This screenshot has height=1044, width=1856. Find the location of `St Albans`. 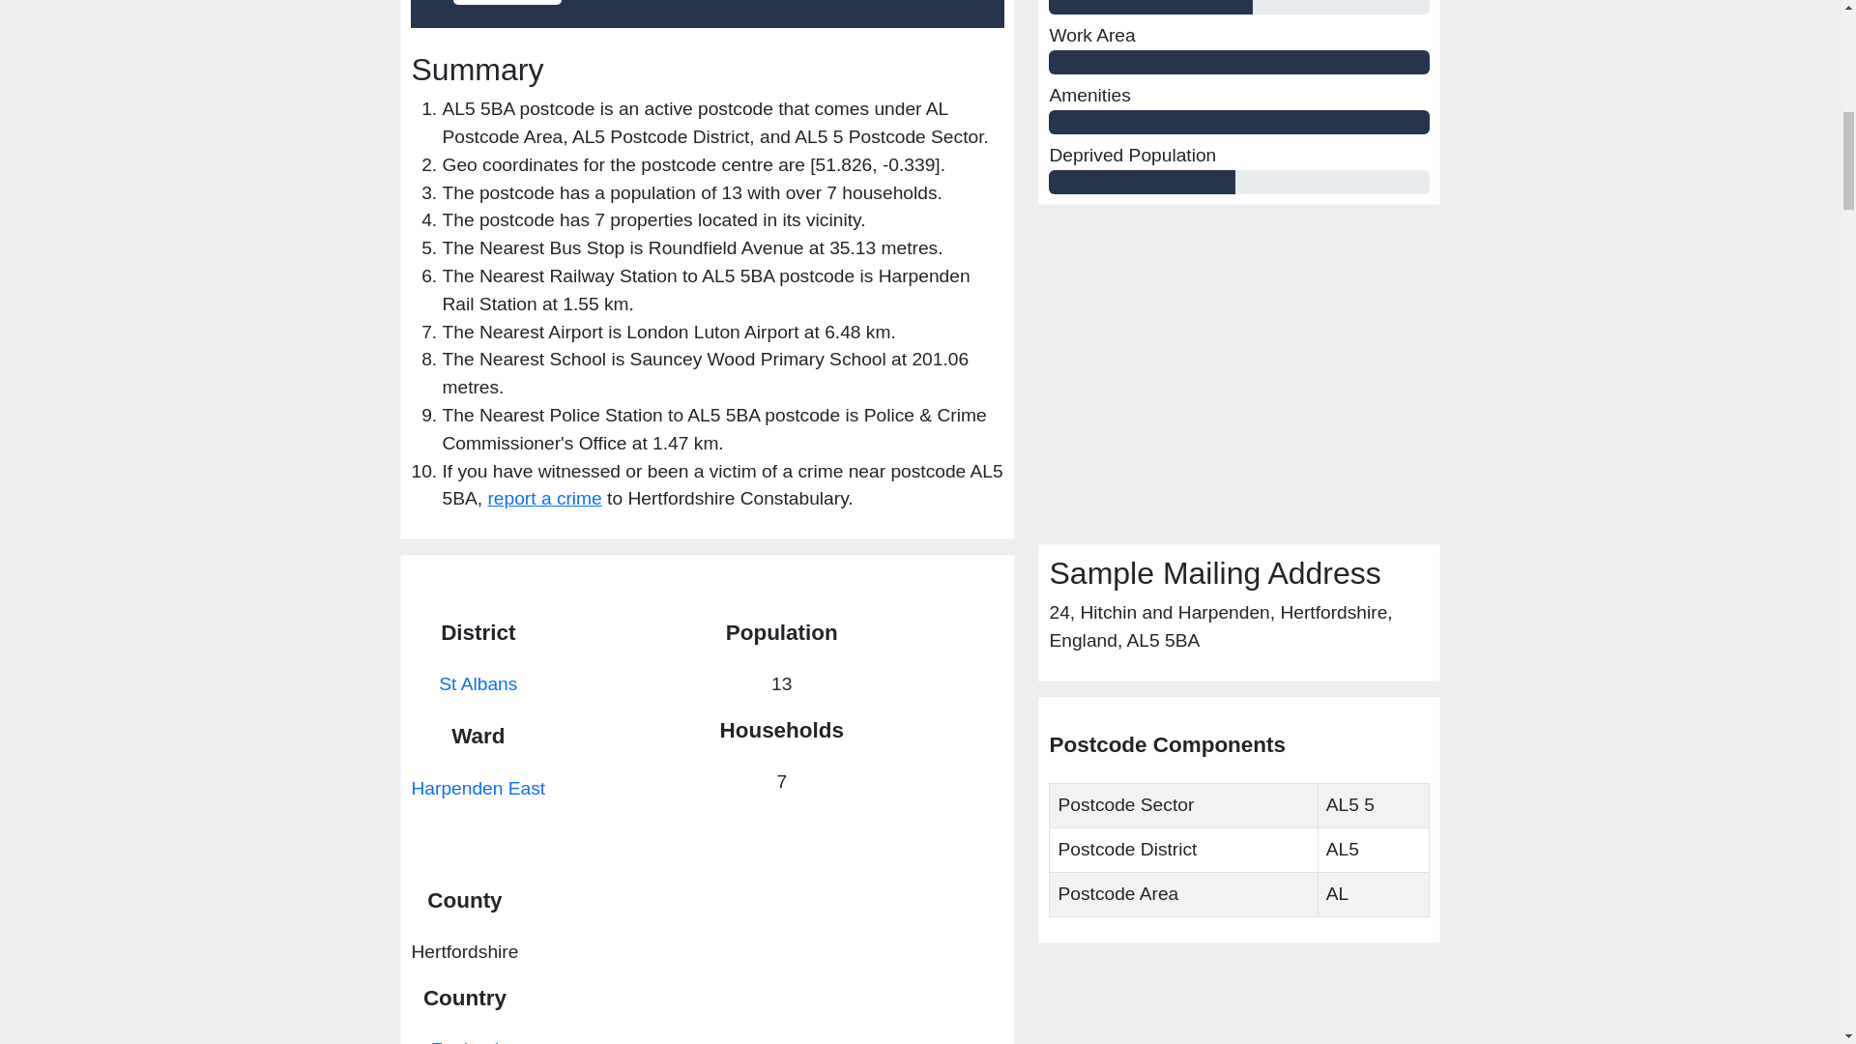

St Albans is located at coordinates (478, 683).